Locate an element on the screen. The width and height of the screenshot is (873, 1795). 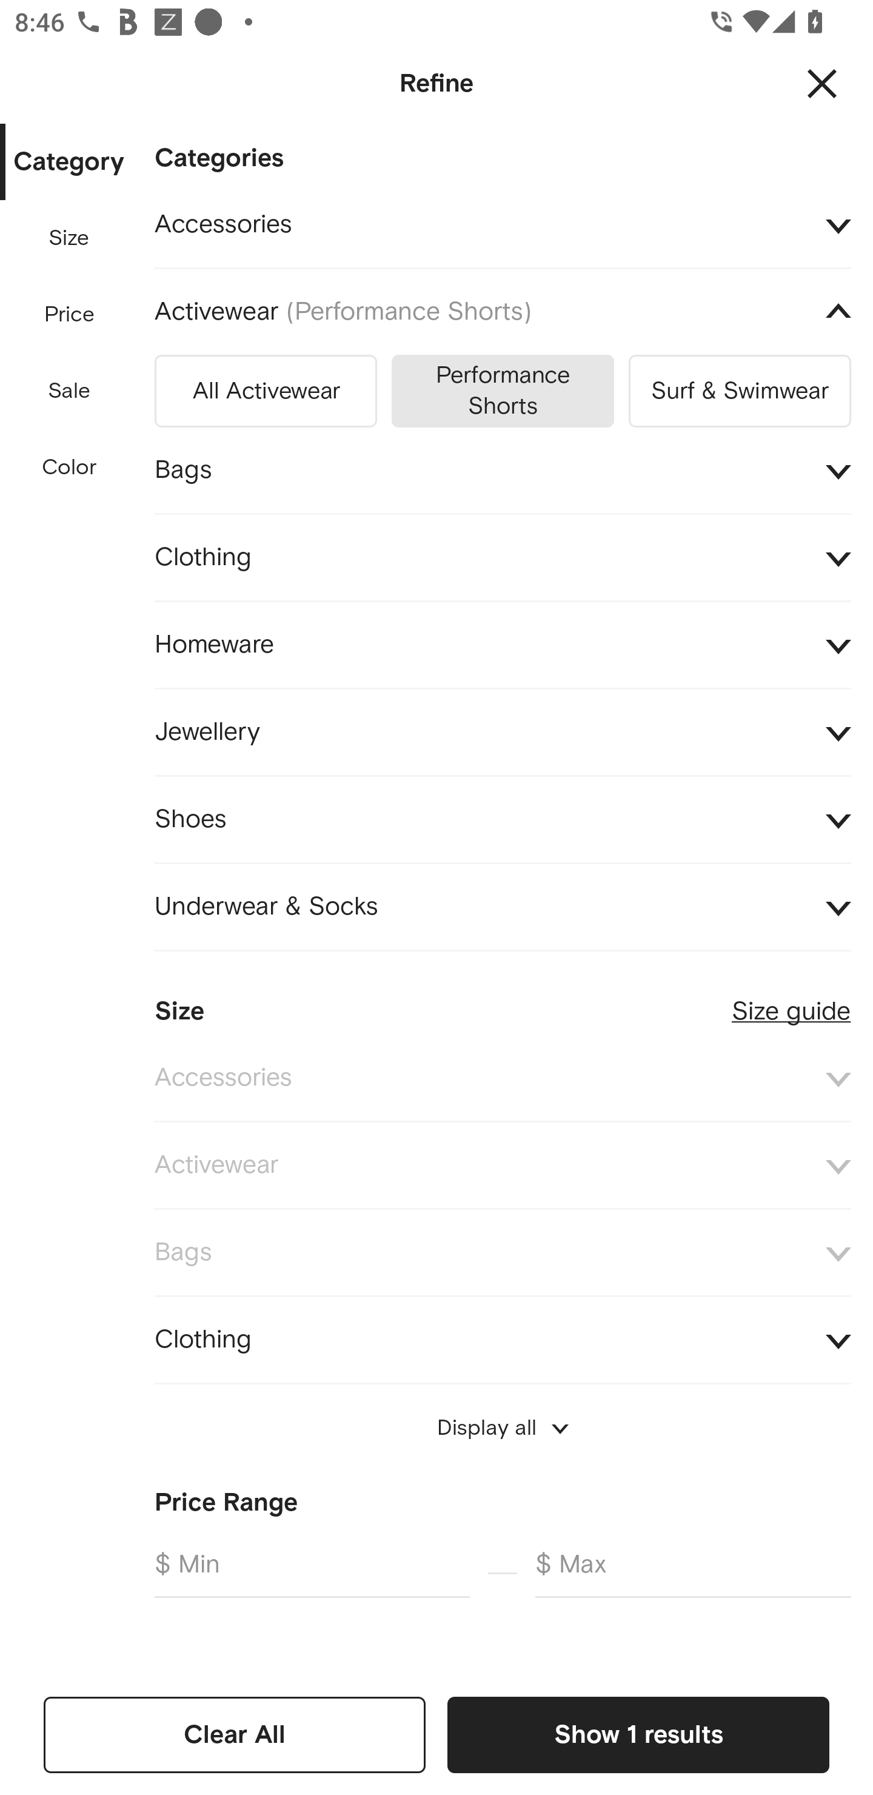
Shoes is located at coordinates (503, 819).